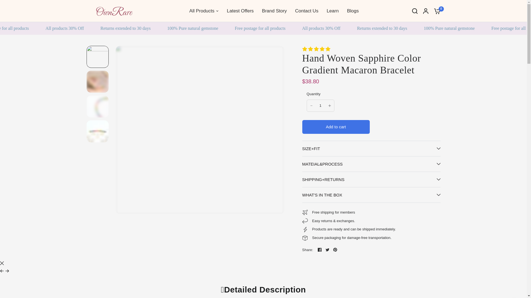 The width and height of the screenshot is (531, 298). Describe the element at coordinates (240, 10) in the screenshot. I see `Latest Offers` at that location.